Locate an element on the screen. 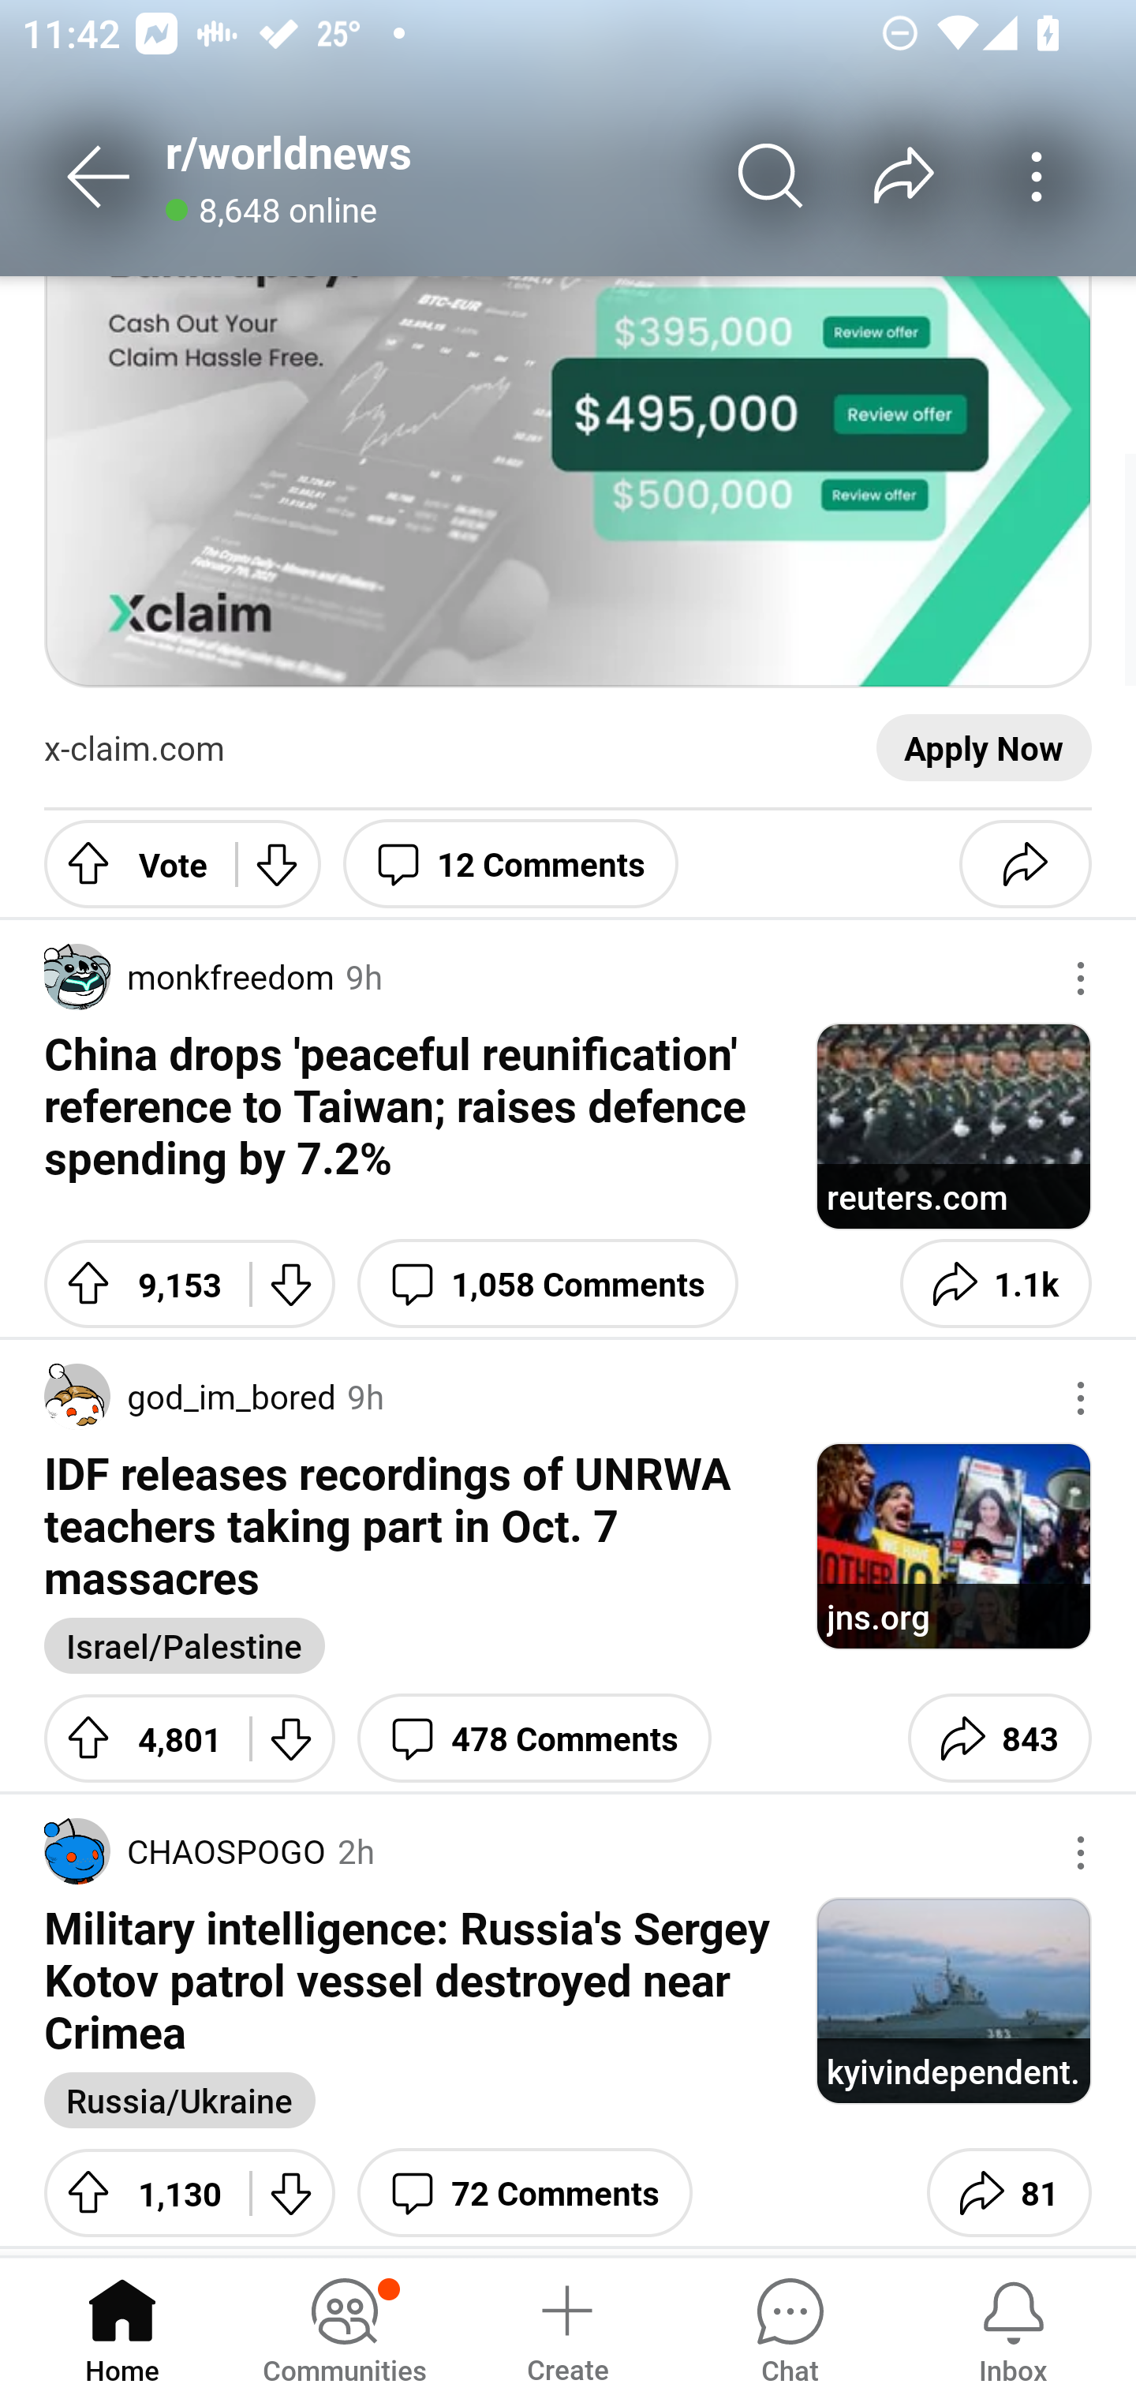 This screenshot has height=2399, width=1136. Downvote is located at coordinates (293, 1283).